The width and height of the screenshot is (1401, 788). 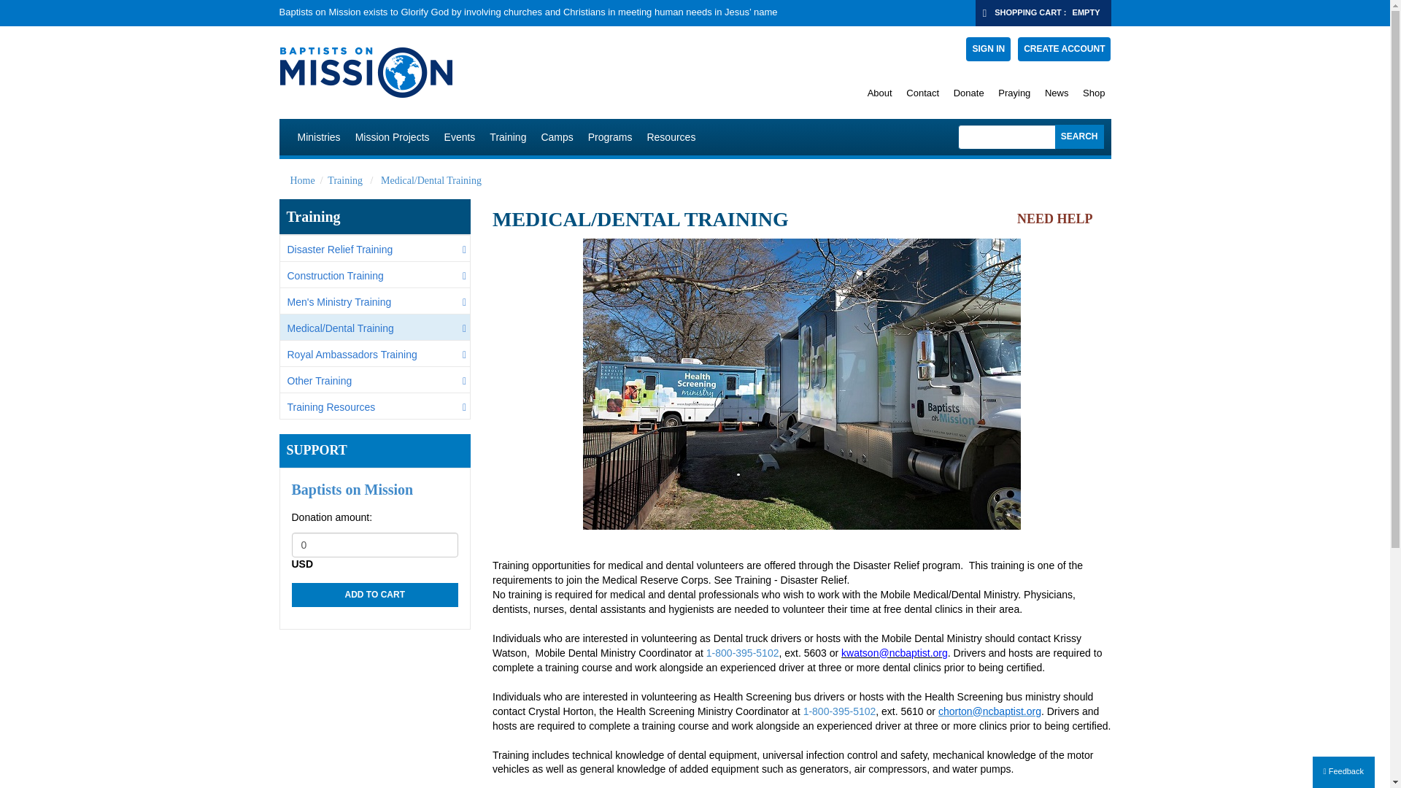 What do you see at coordinates (1014, 93) in the screenshot?
I see `Praying` at bounding box center [1014, 93].